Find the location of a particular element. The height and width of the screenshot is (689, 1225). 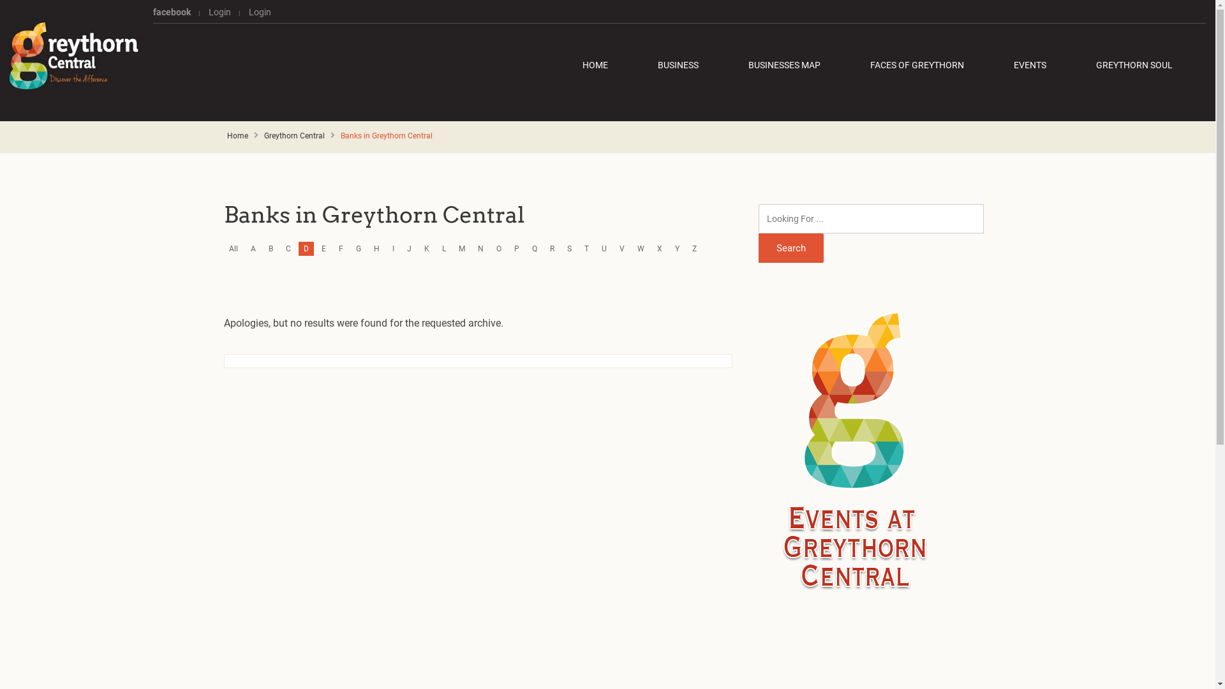

D is located at coordinates (306, 249).